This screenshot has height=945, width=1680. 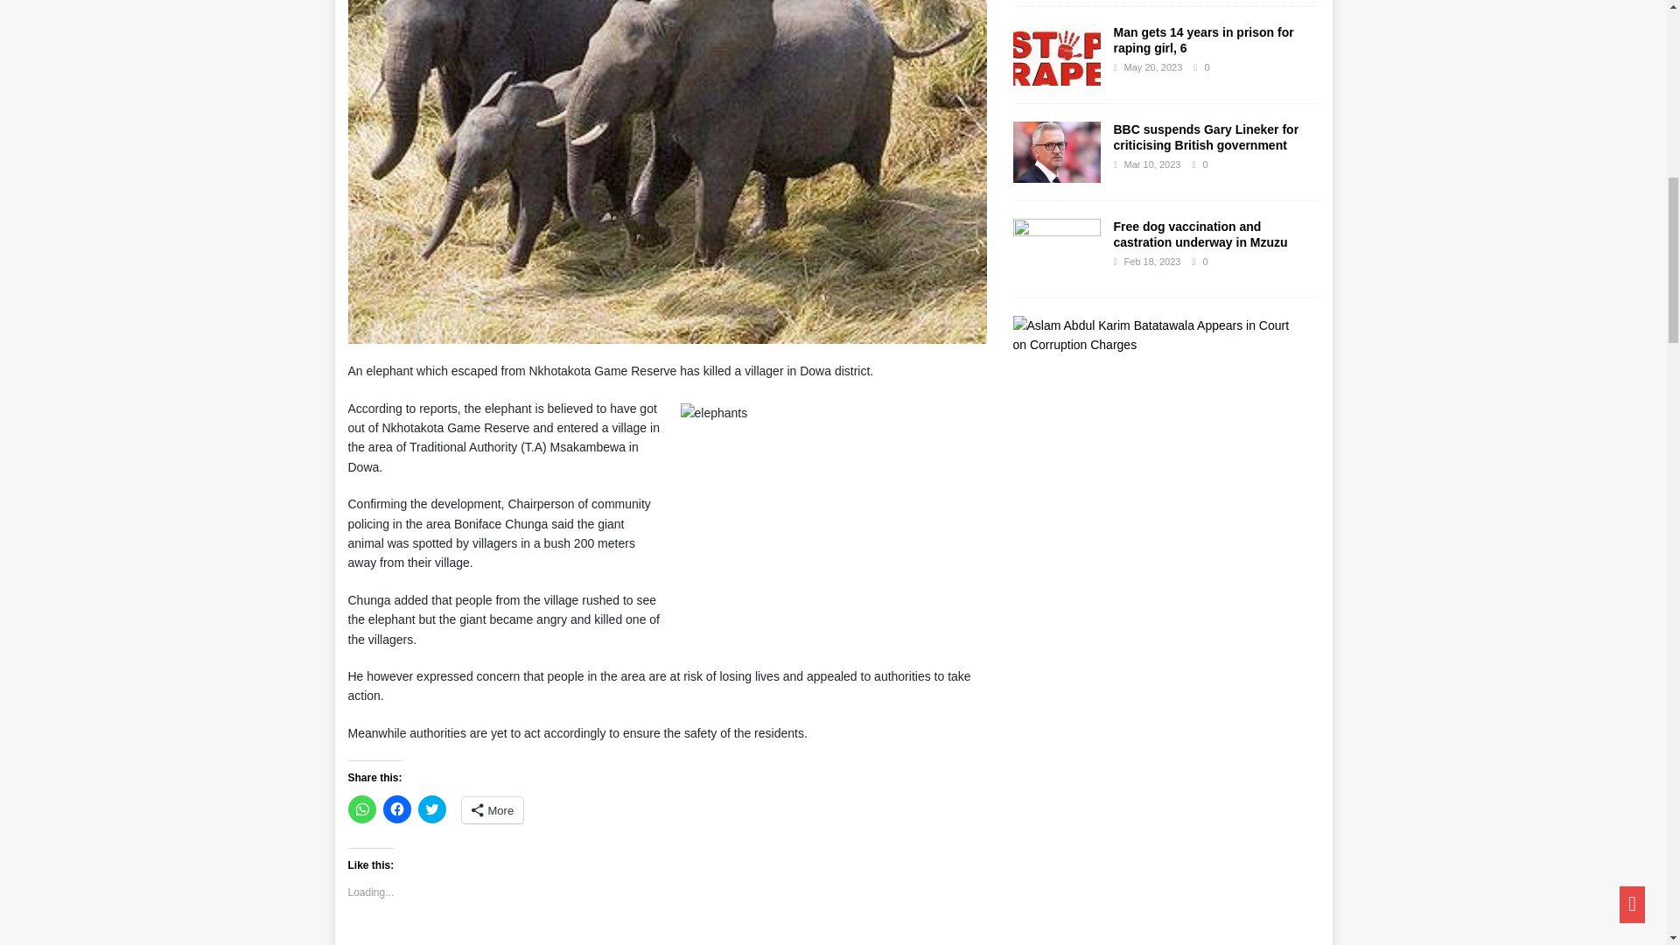 I want to click on Click to share on Facebook, so click(x=397, y=808).